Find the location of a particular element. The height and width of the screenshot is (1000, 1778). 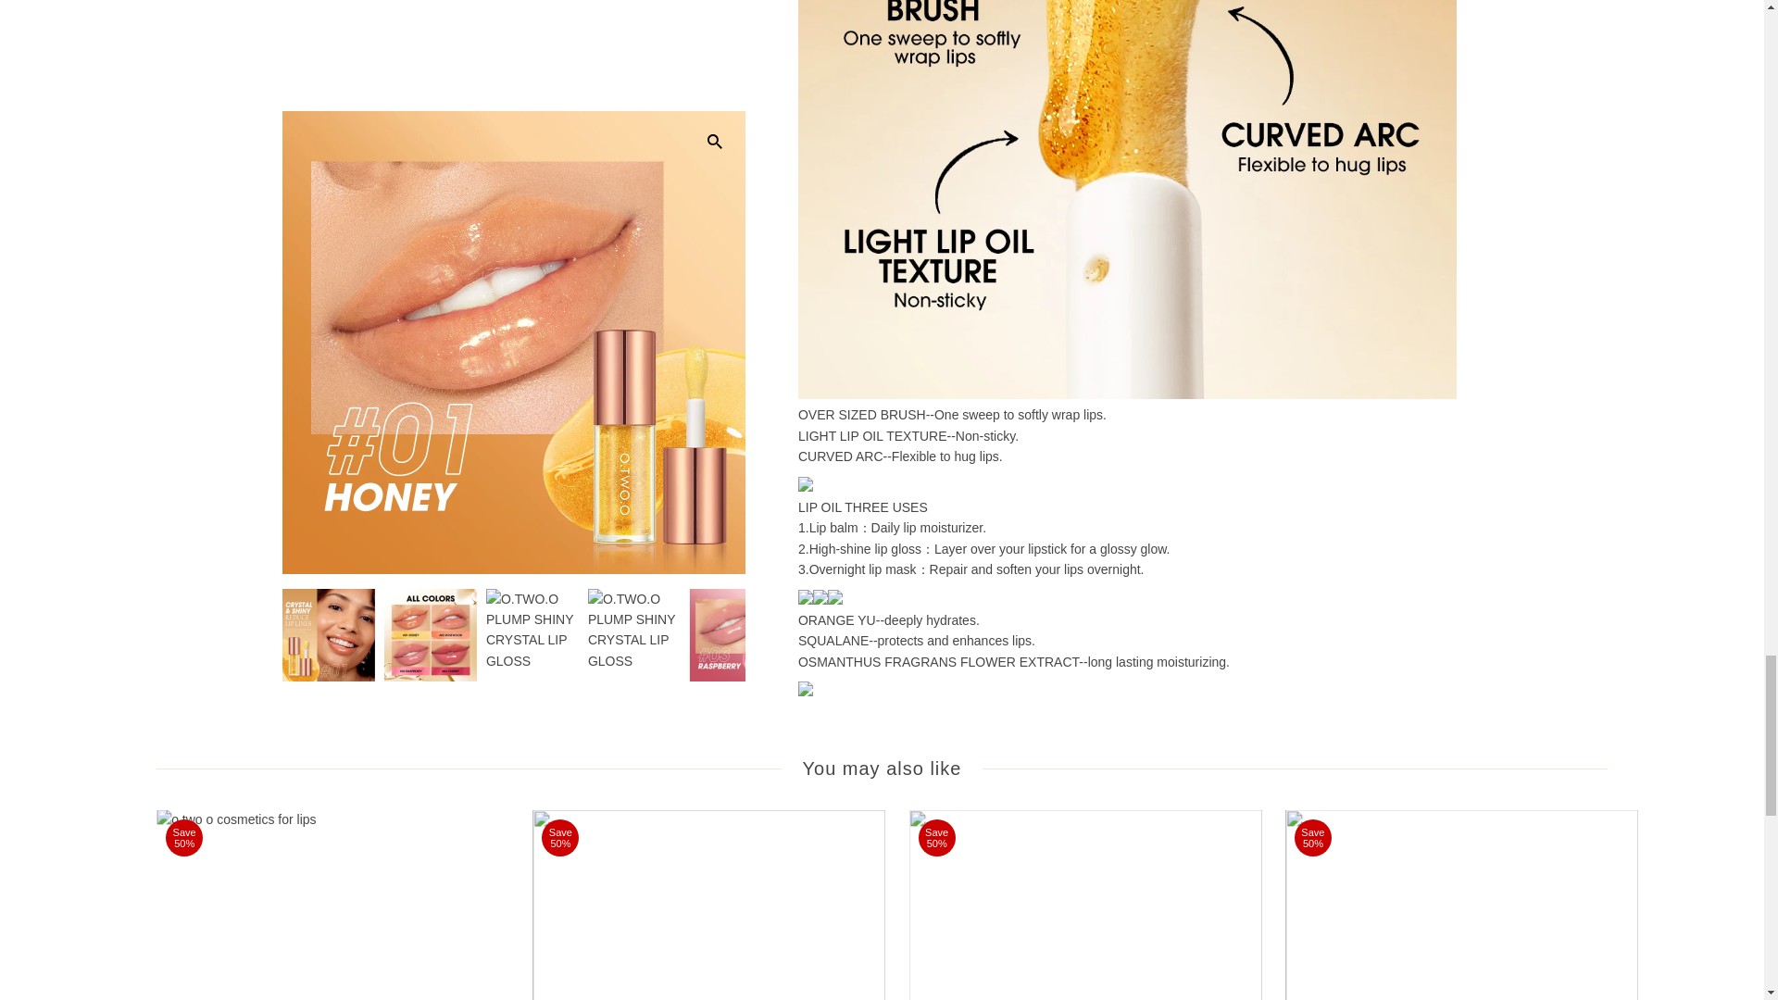

O.TWO.O MISTY KISS LOCK COLOUR MATTE LIPSTICK is located at coordinates (1461, 905).